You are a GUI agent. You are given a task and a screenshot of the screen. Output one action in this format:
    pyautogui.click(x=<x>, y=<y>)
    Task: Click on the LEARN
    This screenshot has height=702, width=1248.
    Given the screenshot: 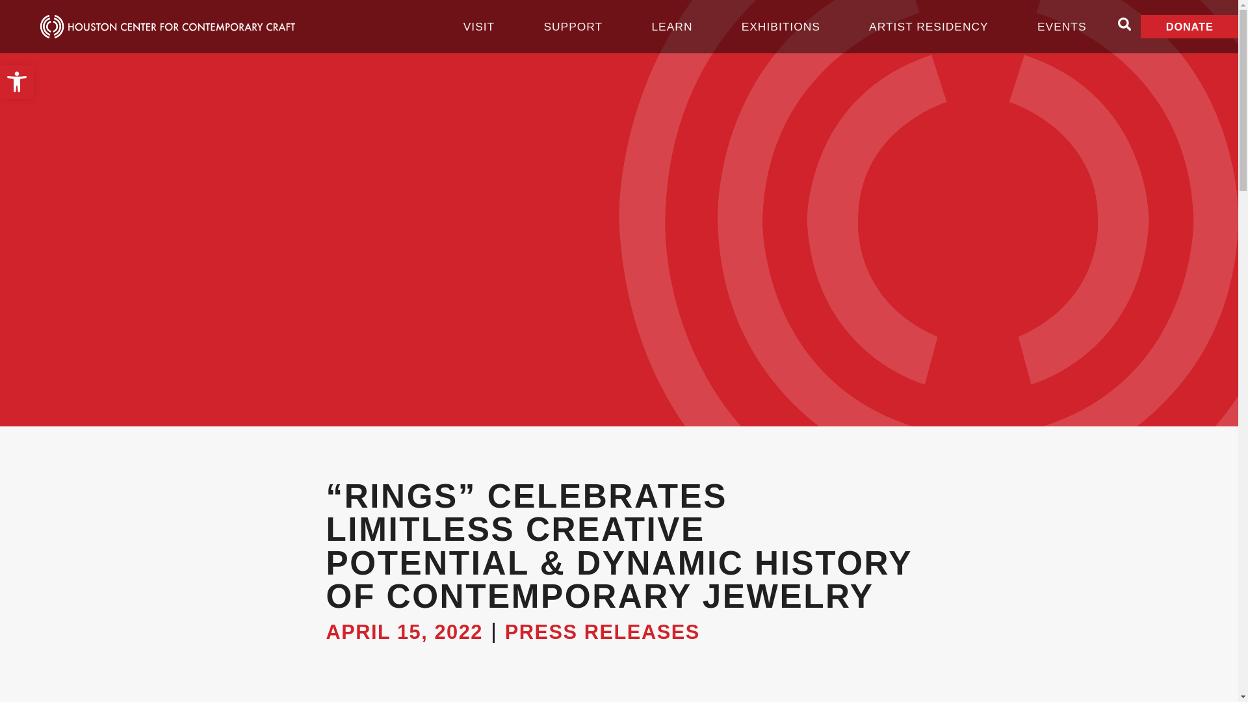 What is the action you would take?
    pyautogui.click(x=17, y=82)
    